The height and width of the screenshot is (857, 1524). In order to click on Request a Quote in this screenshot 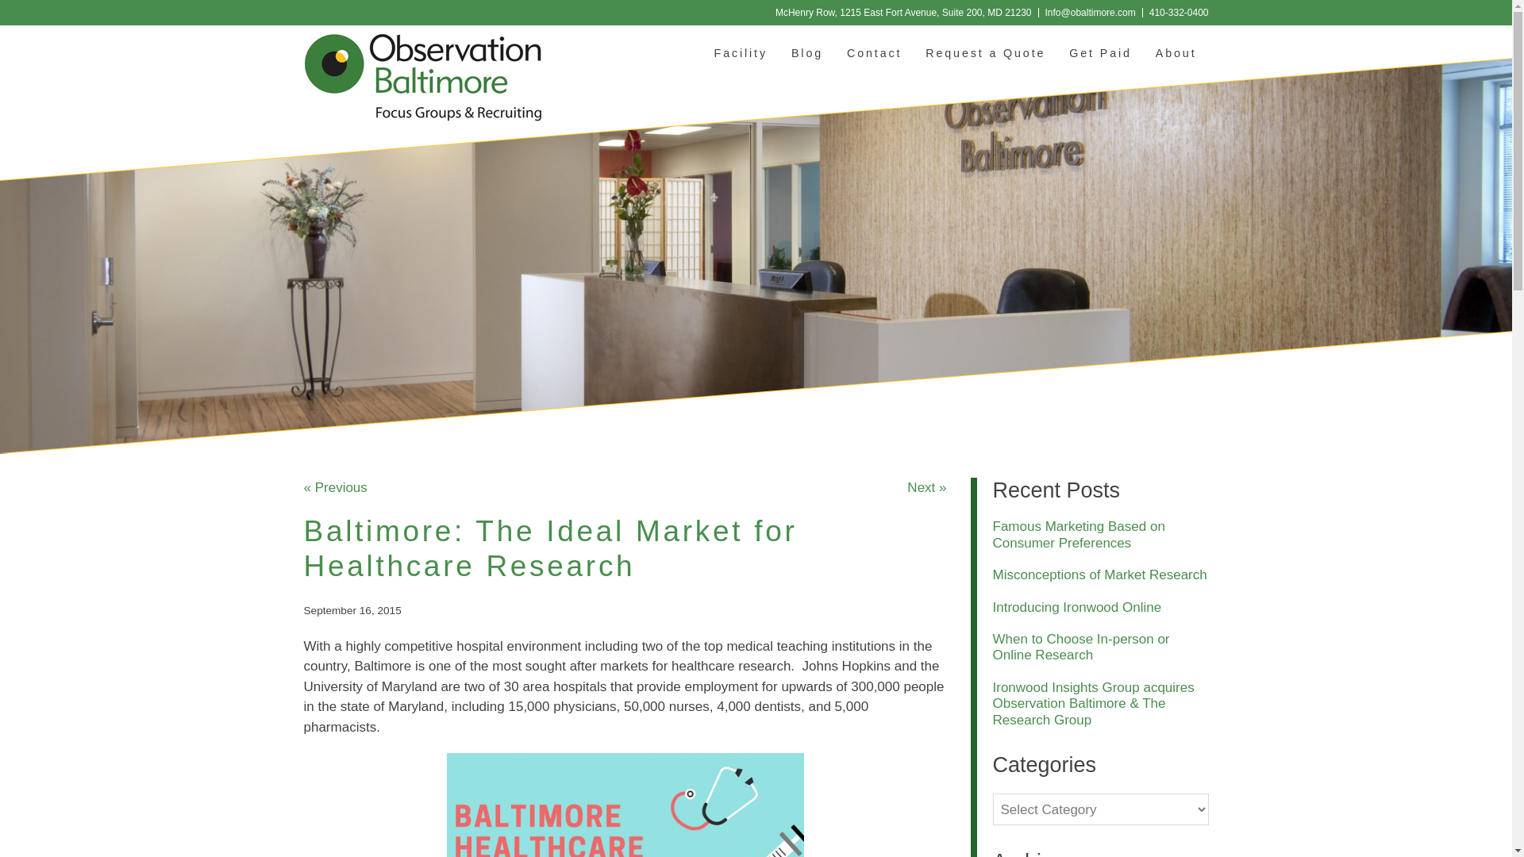, I will do `click(985, 52)`.